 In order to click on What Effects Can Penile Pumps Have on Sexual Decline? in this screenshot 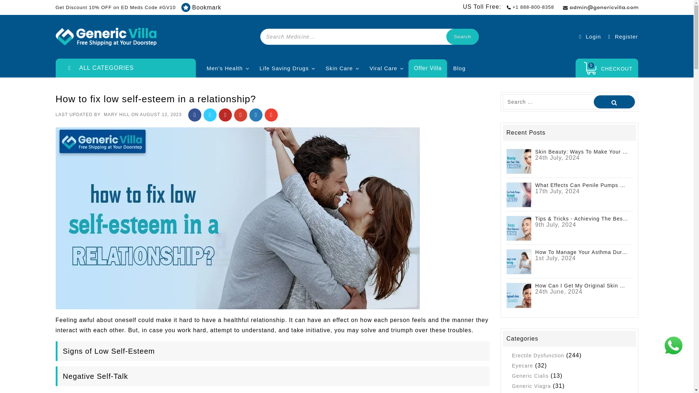, I will do `click(518, 194)`.